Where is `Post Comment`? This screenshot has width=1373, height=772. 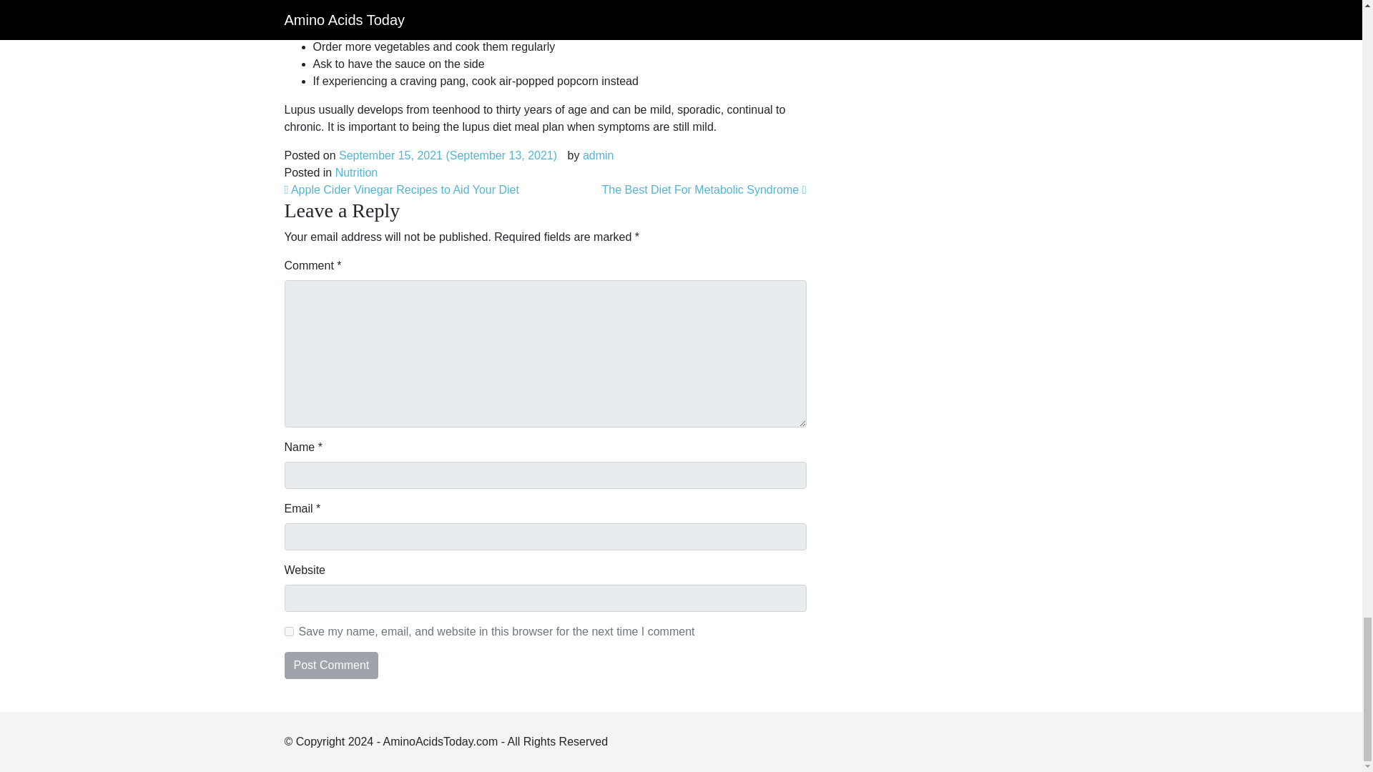
Post Comment is located at coordinates (331, 665).